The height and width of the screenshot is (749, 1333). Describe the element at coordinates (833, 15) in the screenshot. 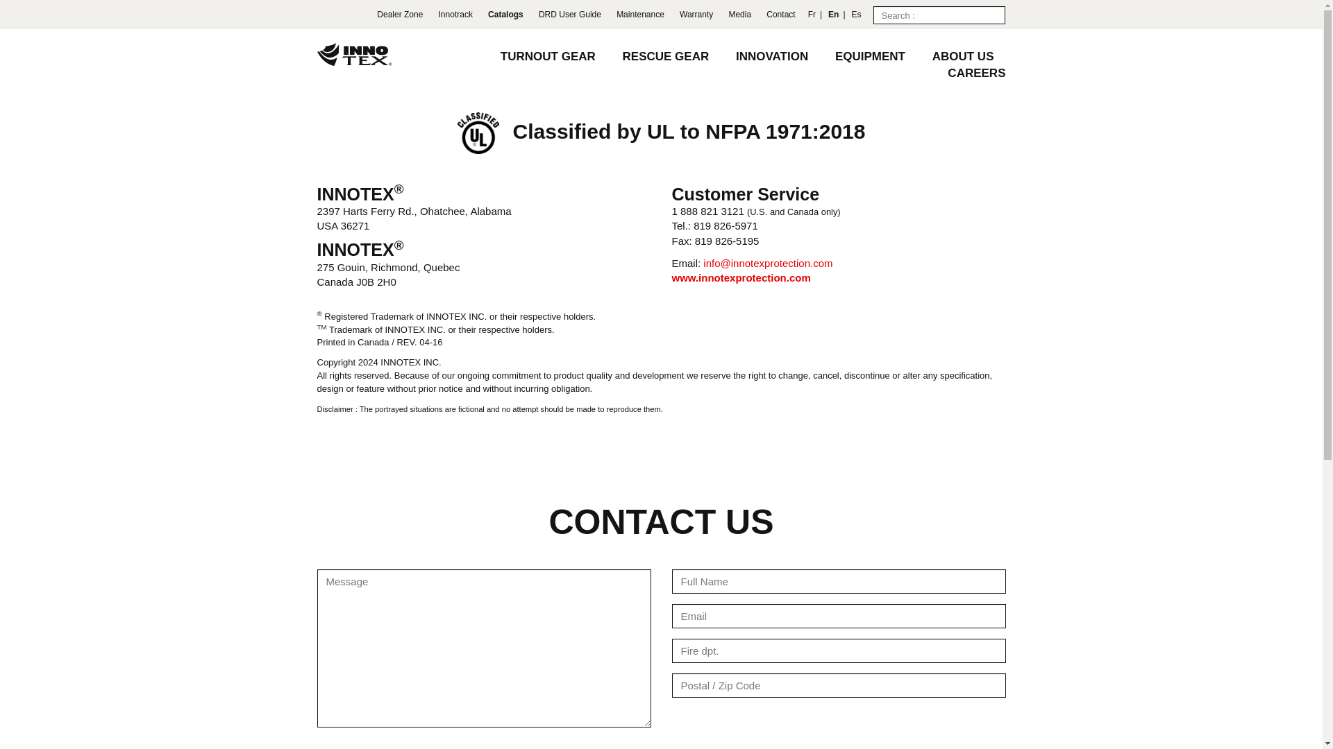

I see `En` at that location.